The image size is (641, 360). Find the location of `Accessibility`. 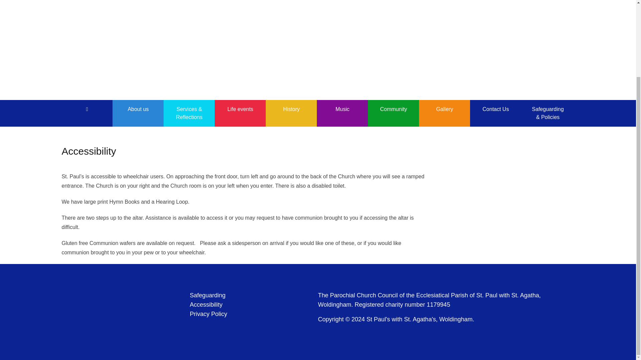

Accessibility is located at coordinates (206, 305).